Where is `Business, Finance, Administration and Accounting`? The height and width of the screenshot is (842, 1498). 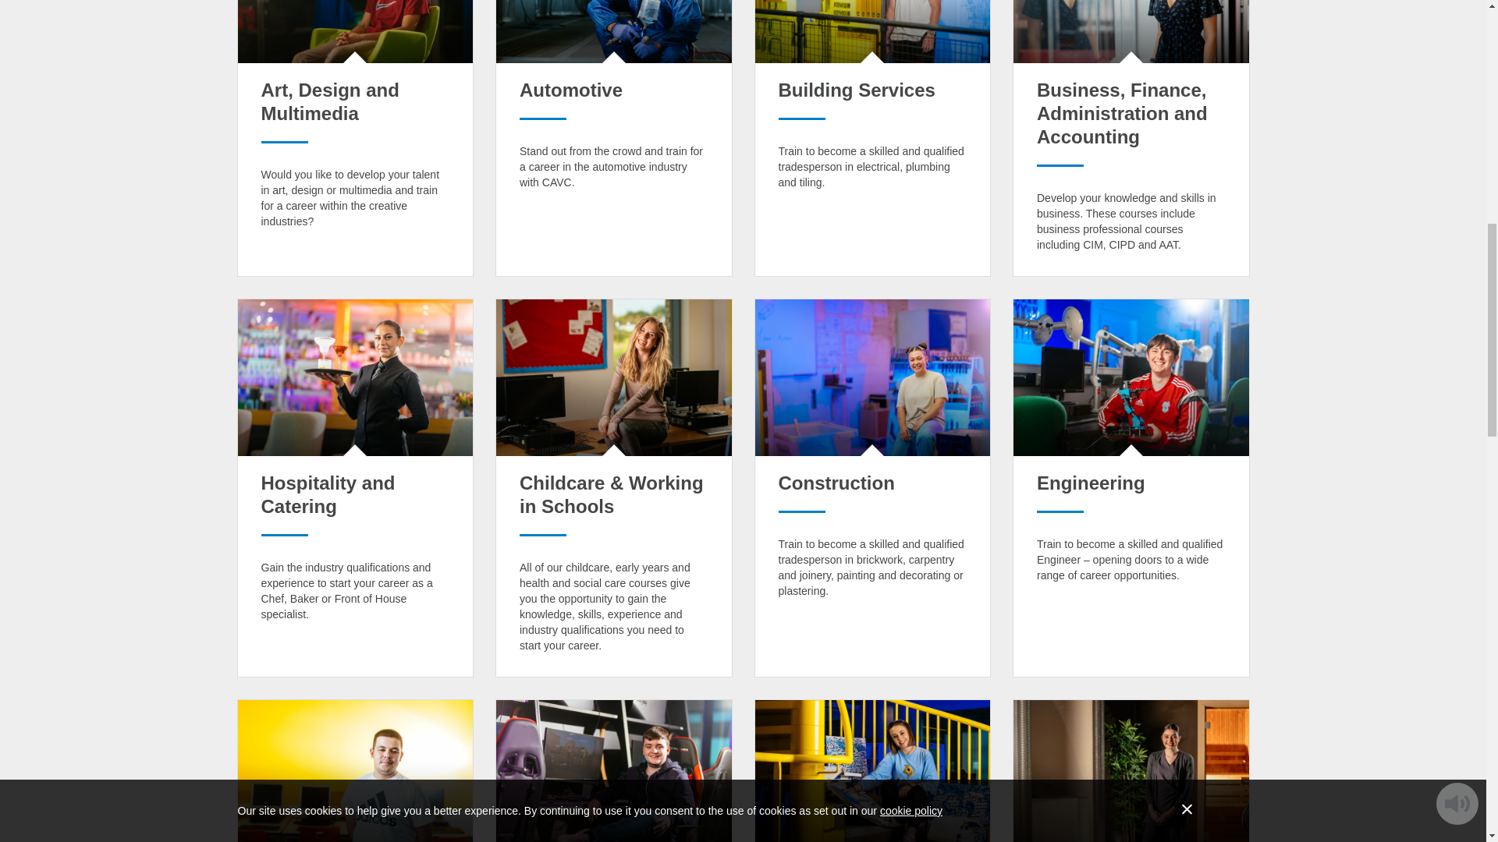 Business, Finance, Administration and Accounting is located at coordinates (1122, 113).